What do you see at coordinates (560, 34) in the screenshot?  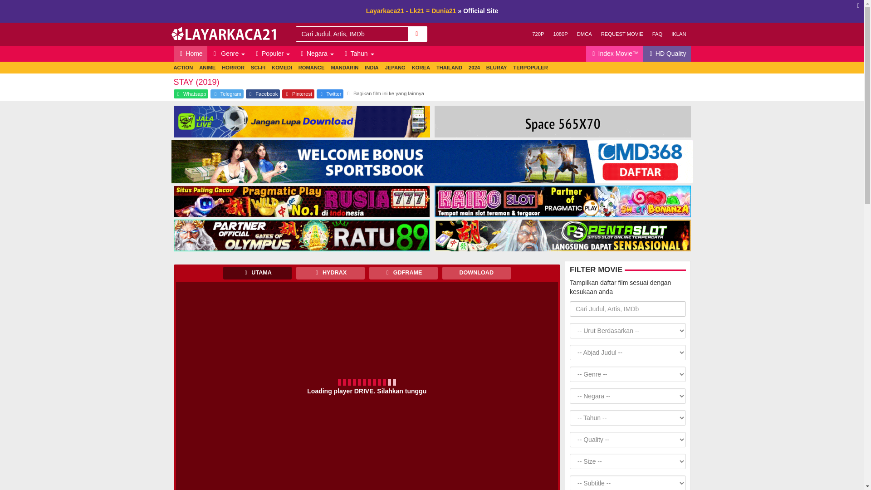 I see `1080P` at bounding box center [560, 34].